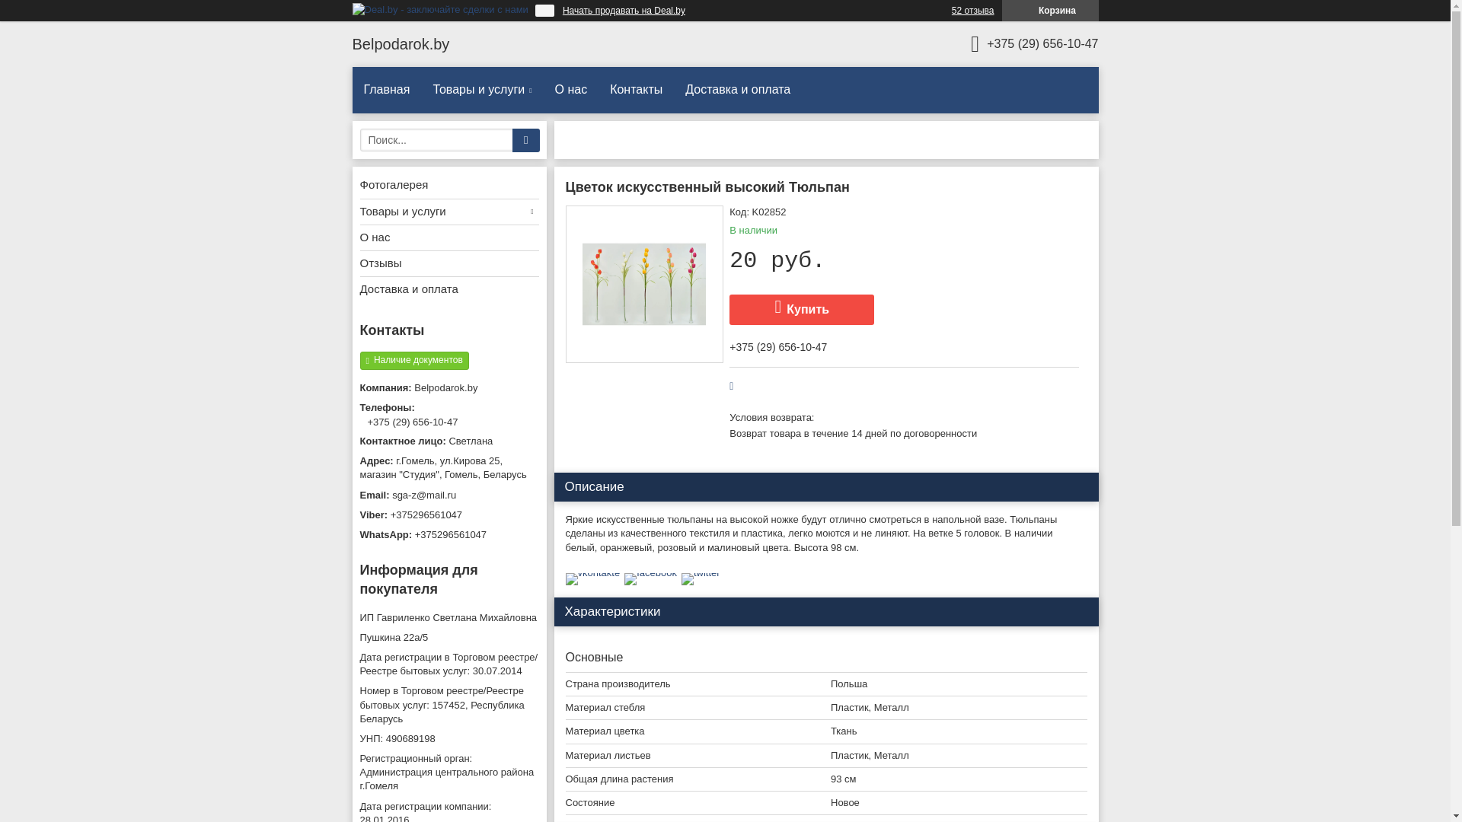 The height and width of the screenshot is (822, 1462). What do you see at coordinates (650, 572) in the screenshot?
I see `facebook` at bounding box center [650, 572].